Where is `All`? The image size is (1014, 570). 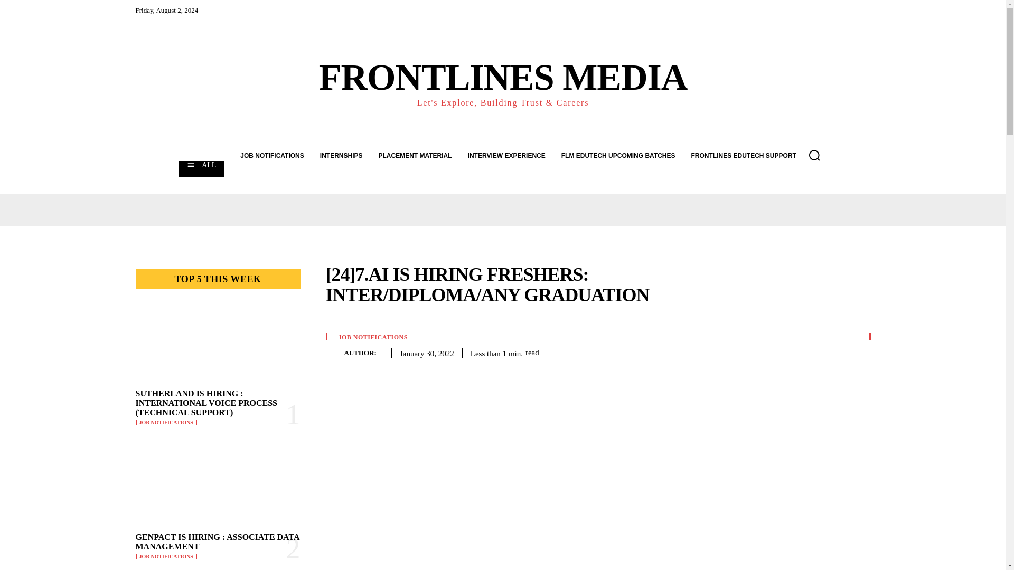
All is located at coordinates (202, 169).